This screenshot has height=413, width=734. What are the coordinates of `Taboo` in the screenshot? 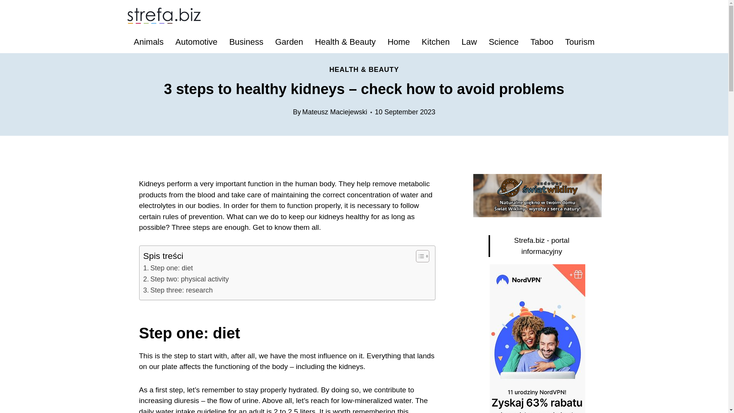 It's located at (542, 42).